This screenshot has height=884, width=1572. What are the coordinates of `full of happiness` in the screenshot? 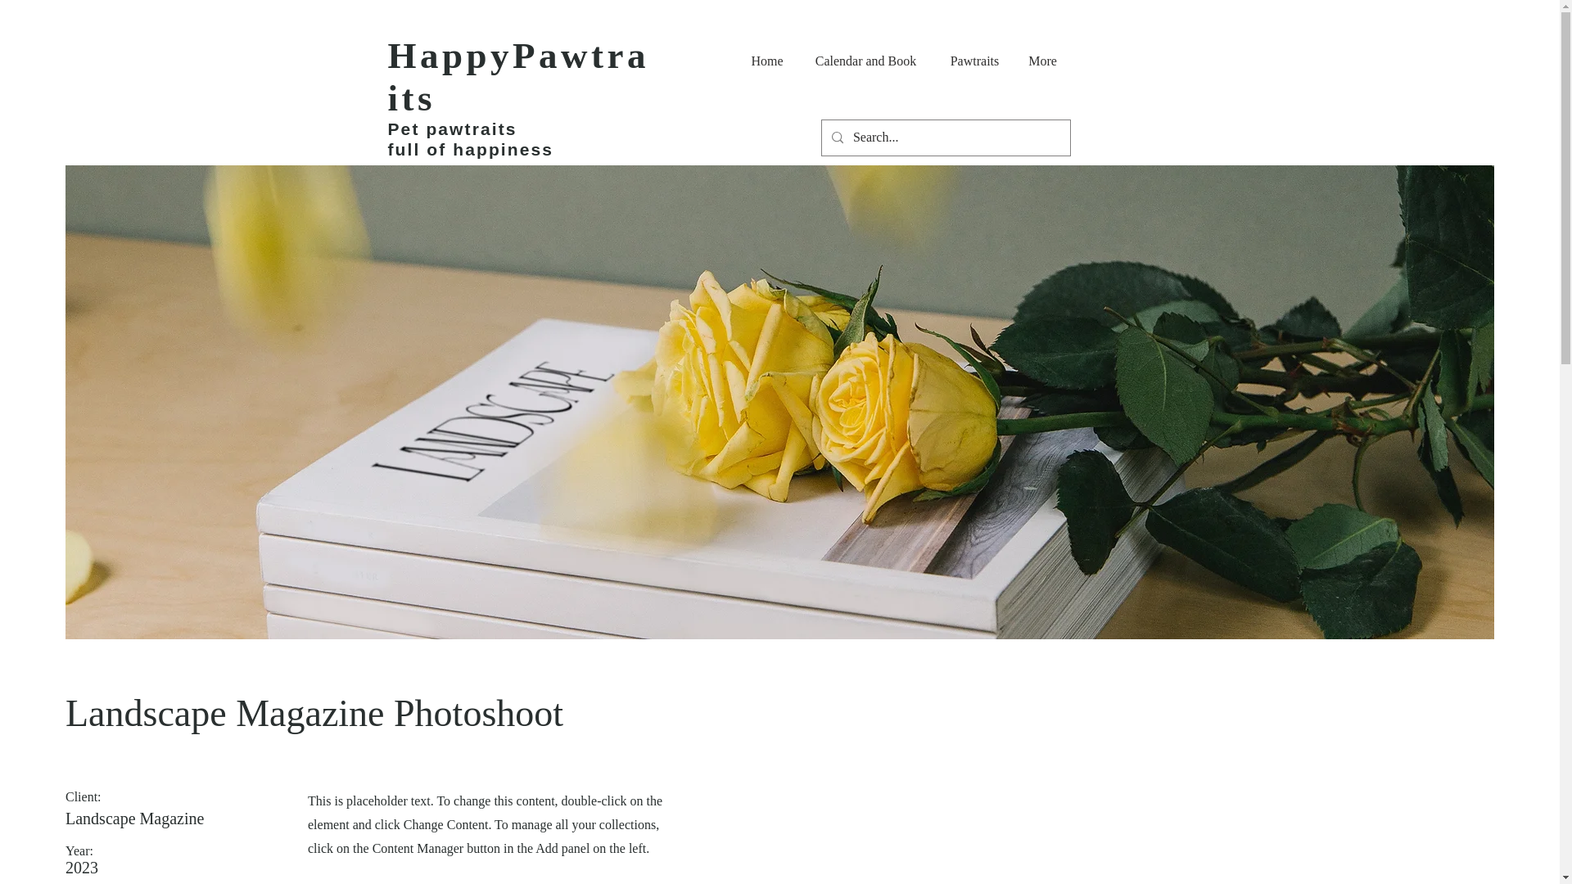 It's located at (472, 149).